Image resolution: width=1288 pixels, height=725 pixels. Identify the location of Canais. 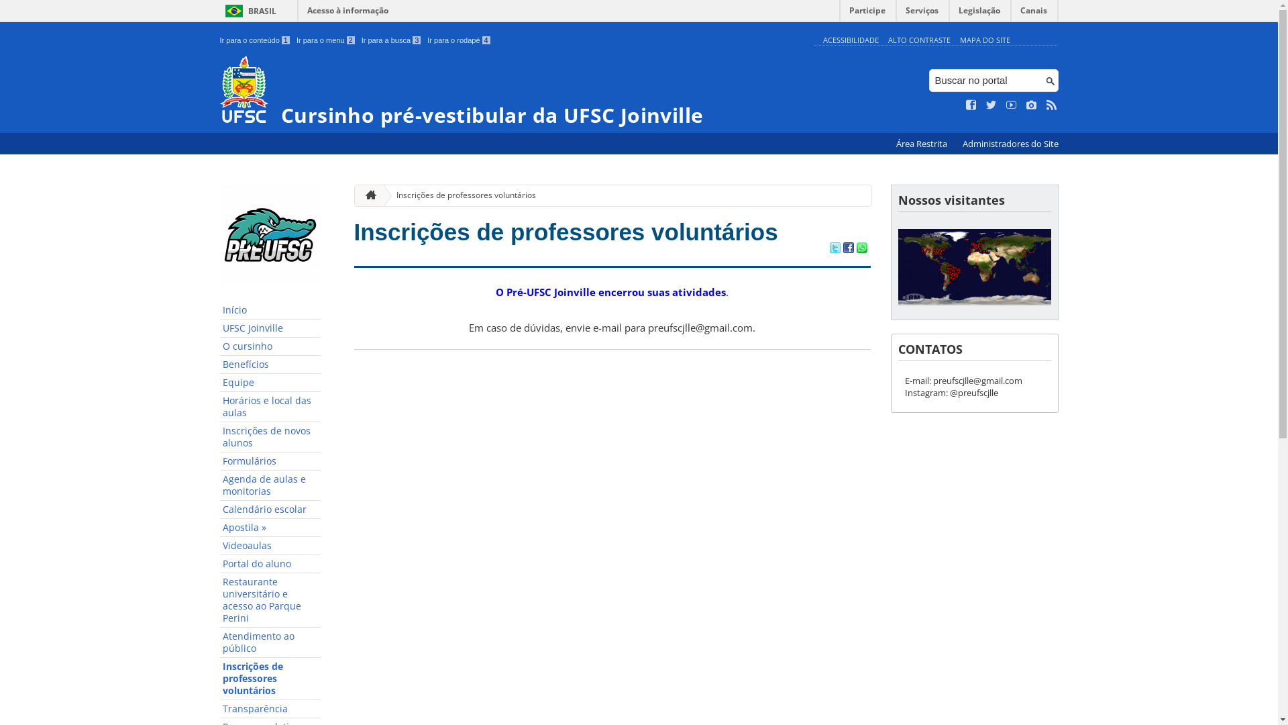
(1034, 13).